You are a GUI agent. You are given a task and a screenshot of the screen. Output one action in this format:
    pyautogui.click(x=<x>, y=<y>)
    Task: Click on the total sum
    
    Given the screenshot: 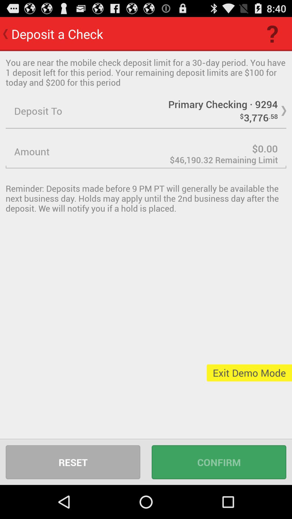 What is the action you would take?
    pyautogui.click(x=146, y=151)
    